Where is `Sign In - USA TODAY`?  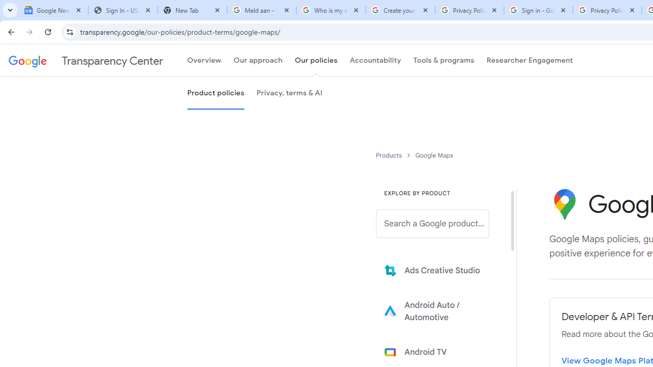
Sign In - USA TODAY is located at coordinates (122, 10).